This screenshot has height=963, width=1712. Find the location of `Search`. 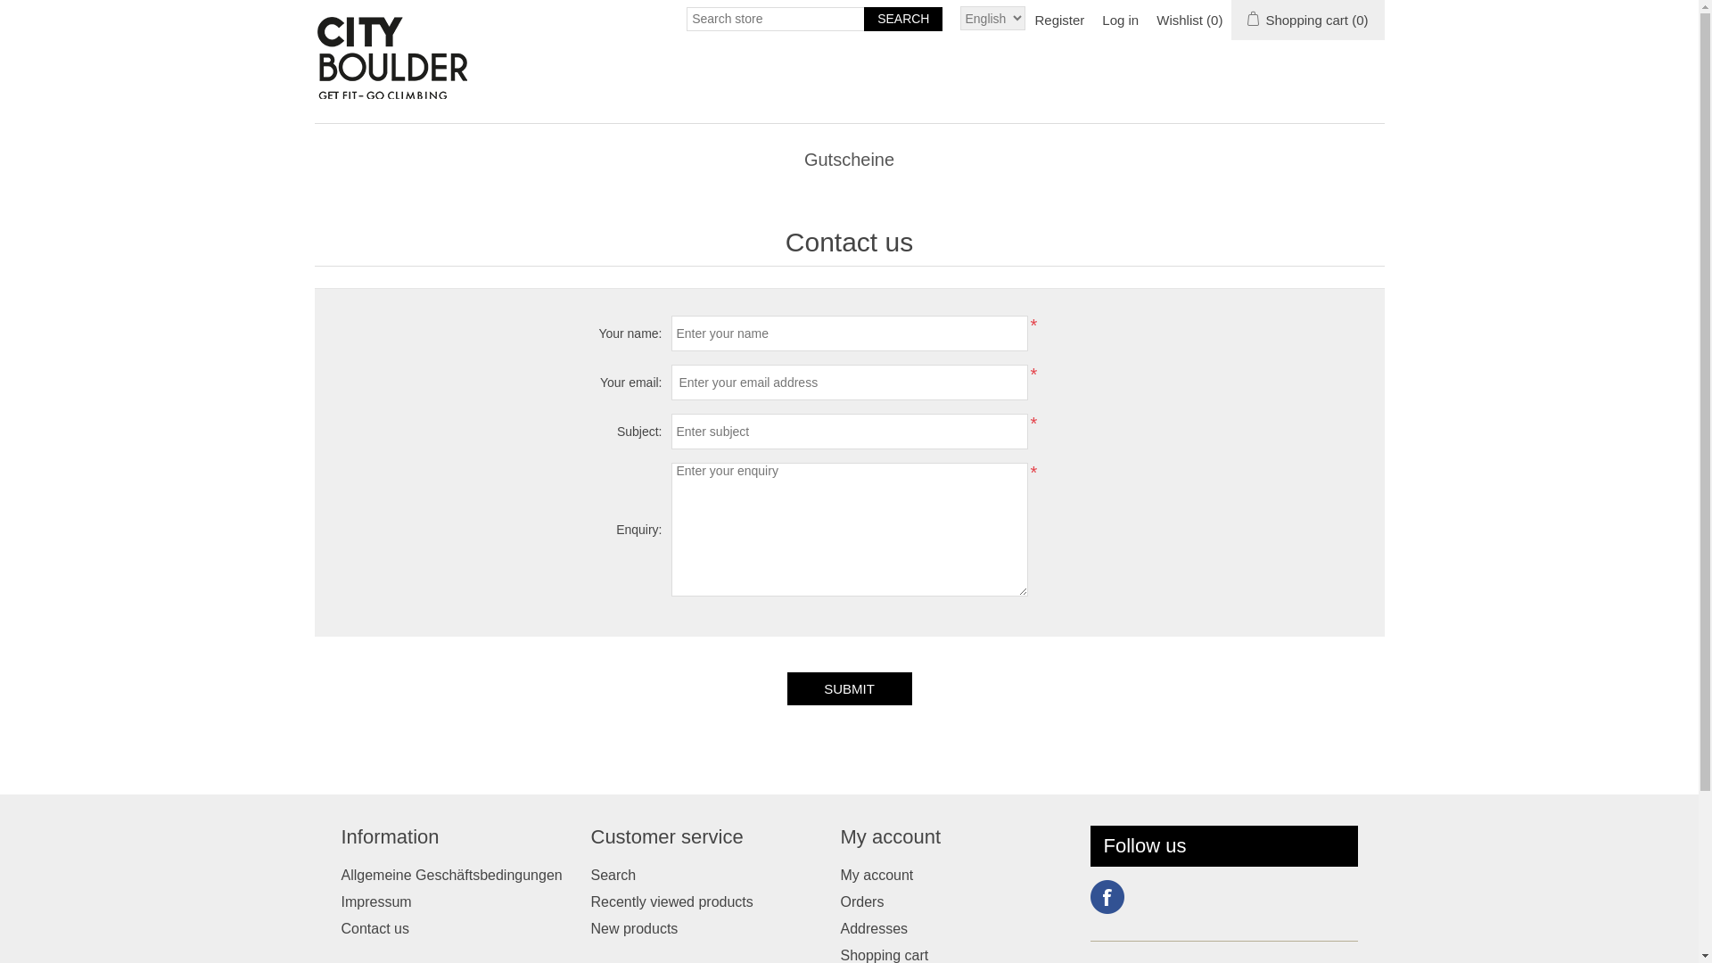

Search is located at coordinates (613, 876).